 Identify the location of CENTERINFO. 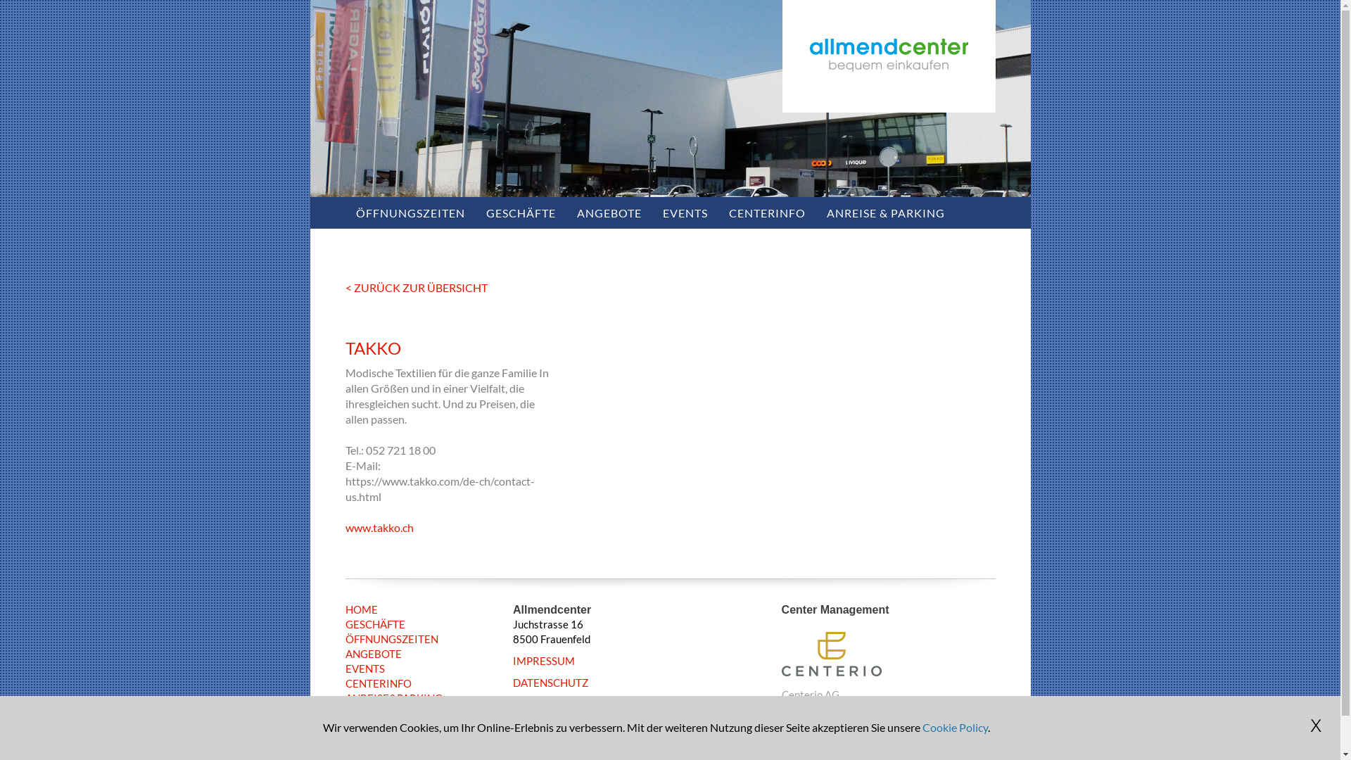
(767, 213).